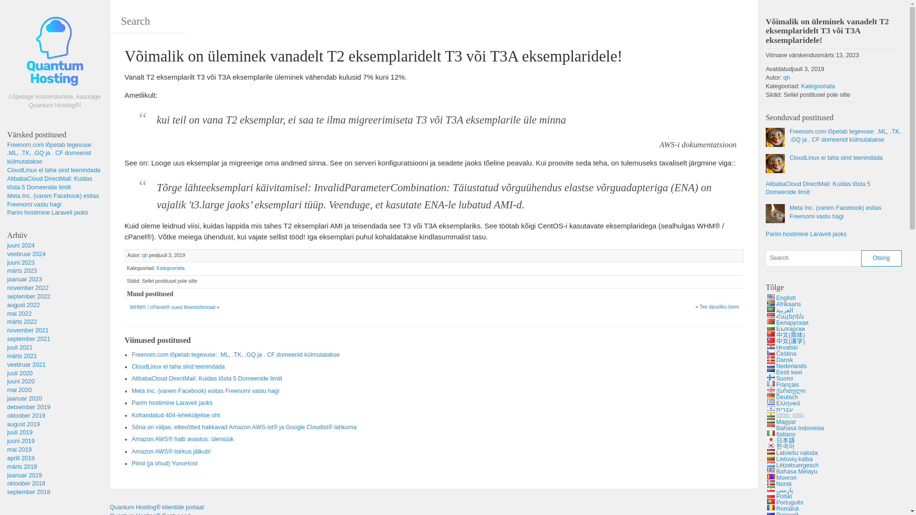  What do you see at coordinates (771, 302) in the screenshot?
I see `Afrikaans` at bounding box center [771, 302].